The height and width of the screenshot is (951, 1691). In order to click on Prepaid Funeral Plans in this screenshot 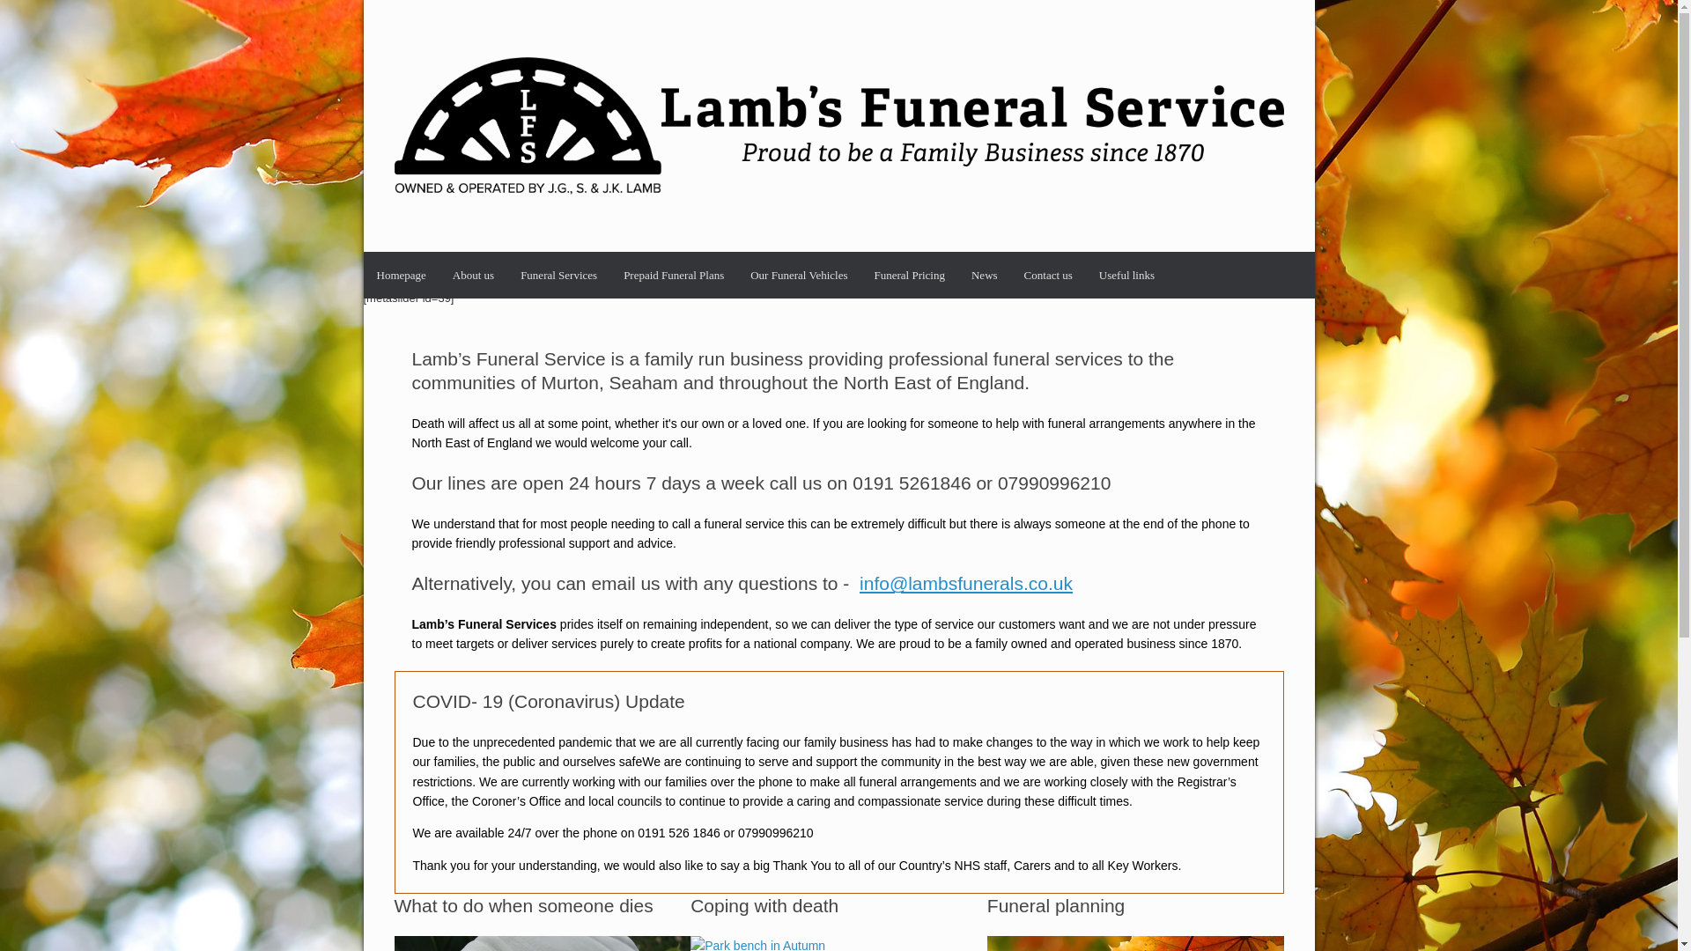, I will do `click(674, 275)`.